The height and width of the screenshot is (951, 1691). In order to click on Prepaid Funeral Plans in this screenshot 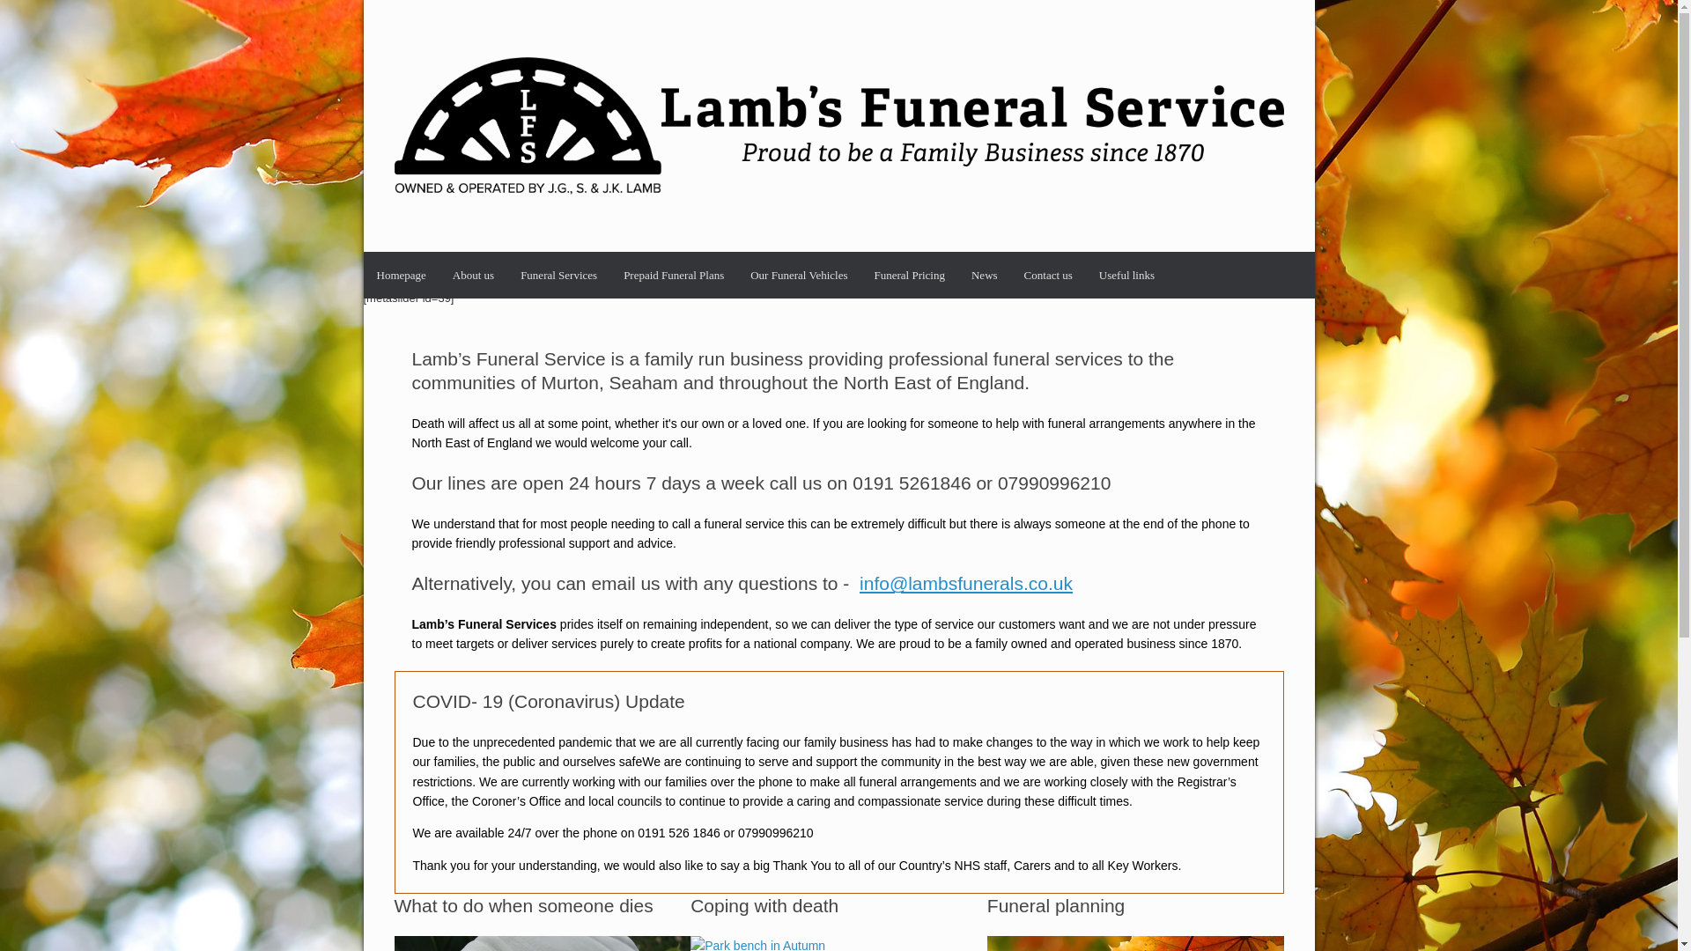, I will do `click(674, 275)`.